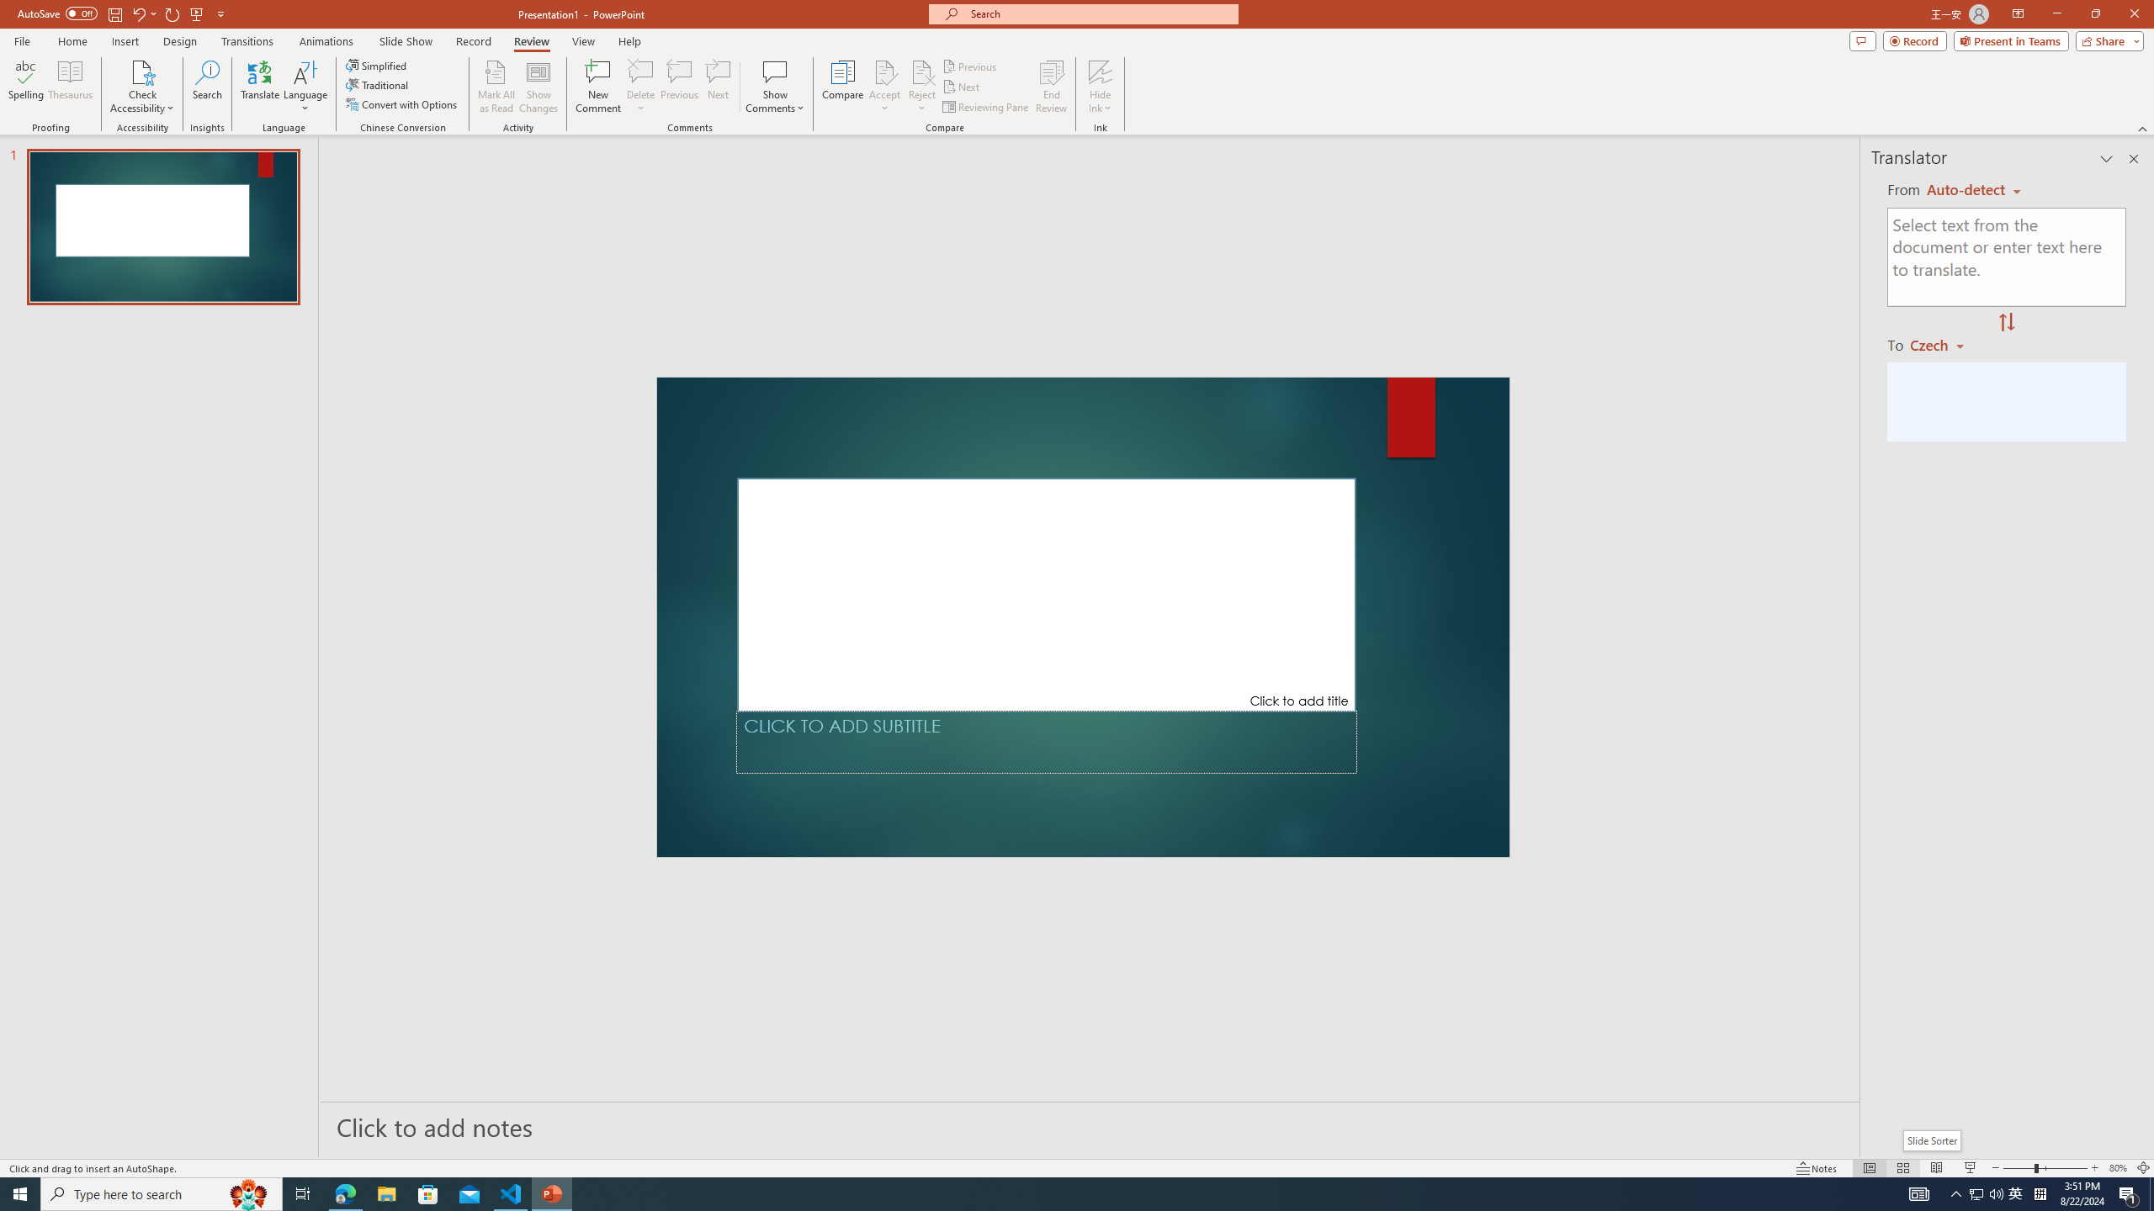 The width and height of the screenshot is (2154, 1211). I want to click on Translate, so click(261, 87).